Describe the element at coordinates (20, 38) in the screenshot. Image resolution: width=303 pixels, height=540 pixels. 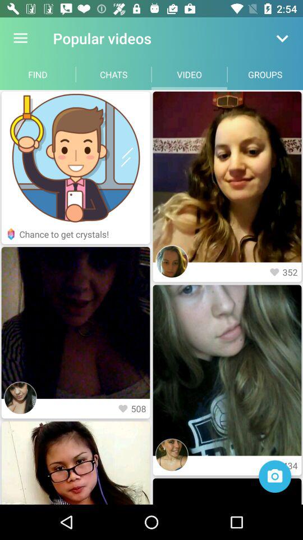
I see `turn off the item above the find icon` at that location.